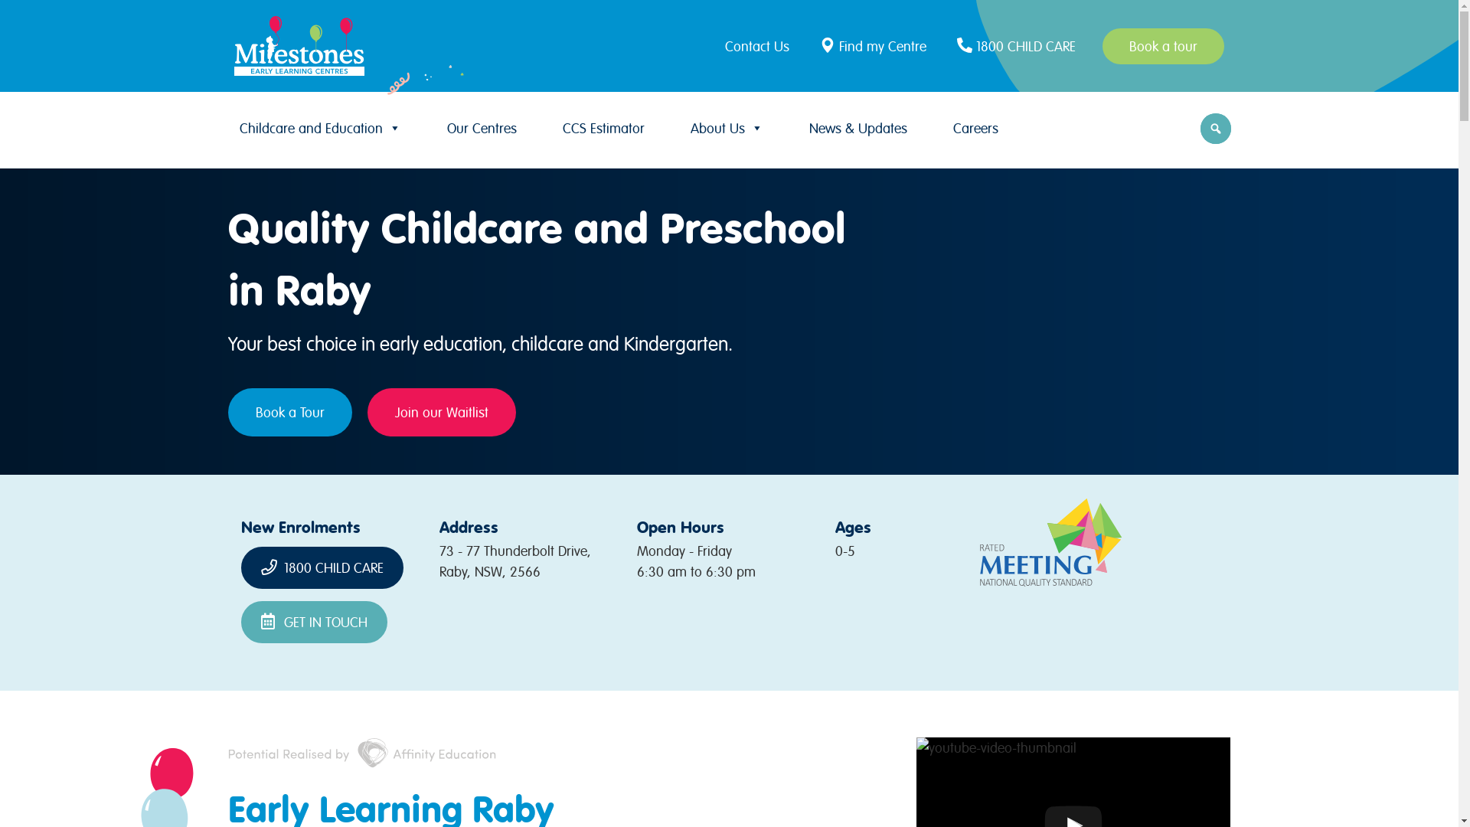 The image size is (1470, 827). What do you see at coordinates (1018, 46) in the screenshot?
I see `1800 CHILD CARE` at bounding box center [1018, 46].